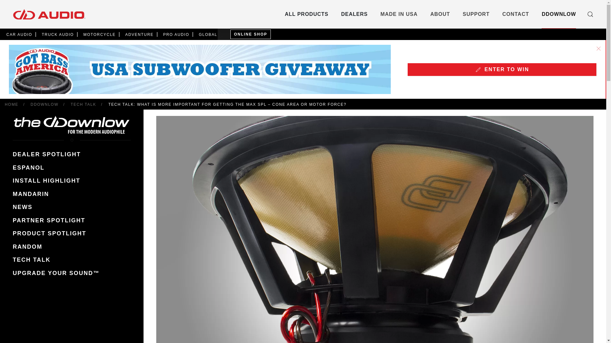 This screenshot has height=343, width=611. Describe the element at coordinates (476, 14) in the screenshot. I see `SUPPORT` at that location.